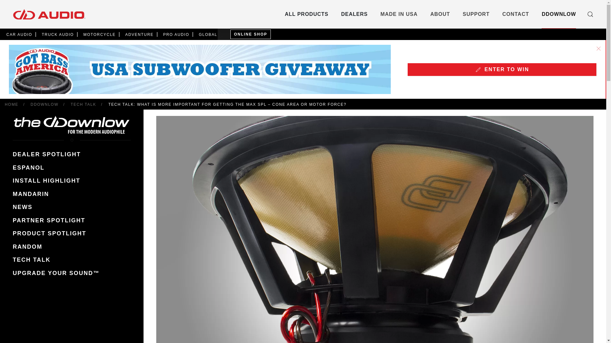 This screenshot has height=343, width=611. Describe the element at coordinates (476, 14) in the screenshot. I see `SUPPORT` at that location.